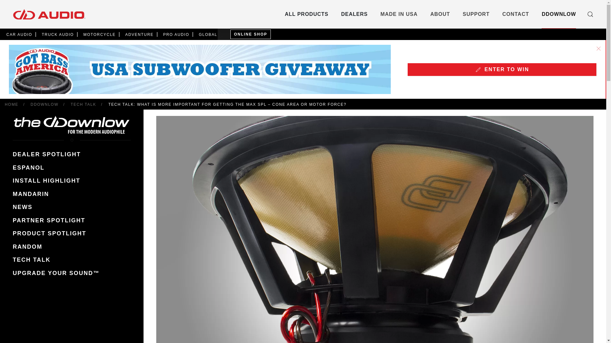 This screenshot has height=343, width=611. Describe the element at coordinates (476, 14) in the screenshot. I see `SUPPORT` at that location.